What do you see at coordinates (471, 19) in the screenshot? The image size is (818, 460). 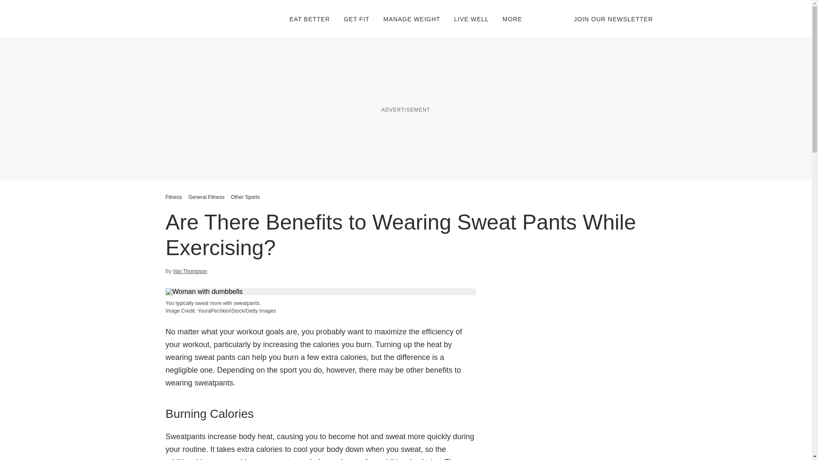 I see `LIVE WELL` at bounding box center [471, 19].